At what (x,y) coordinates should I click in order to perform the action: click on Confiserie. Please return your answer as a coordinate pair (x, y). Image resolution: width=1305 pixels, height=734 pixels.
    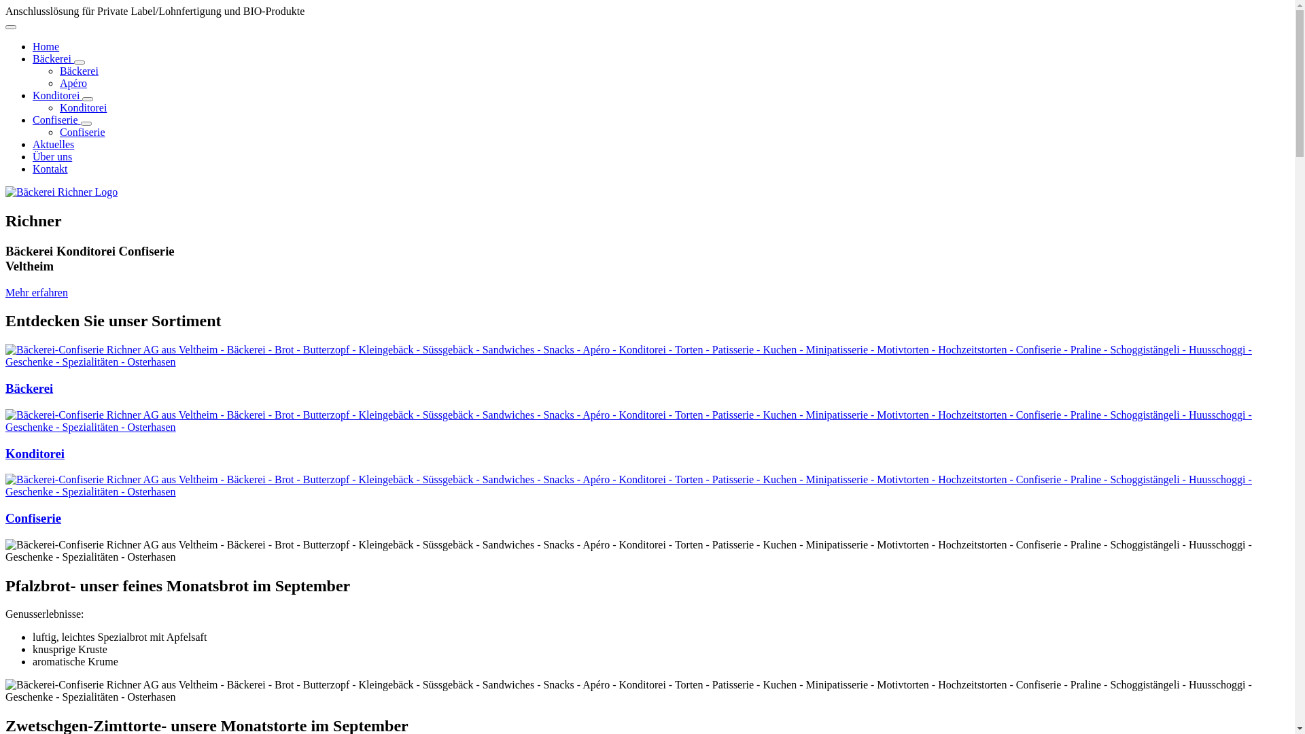
    Looking at the image, I should click on (83, 132).